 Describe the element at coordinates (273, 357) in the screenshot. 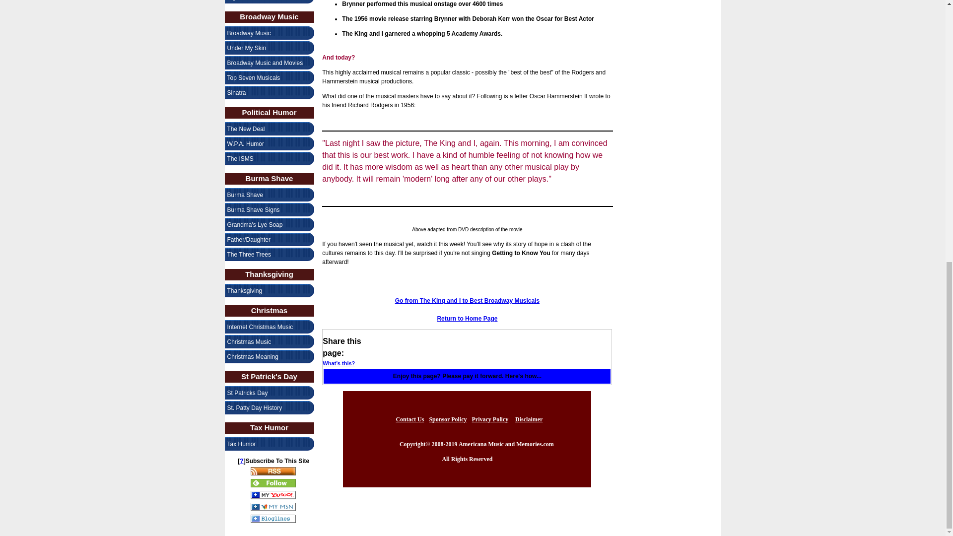

I see `Christmas Meaning` at that location.